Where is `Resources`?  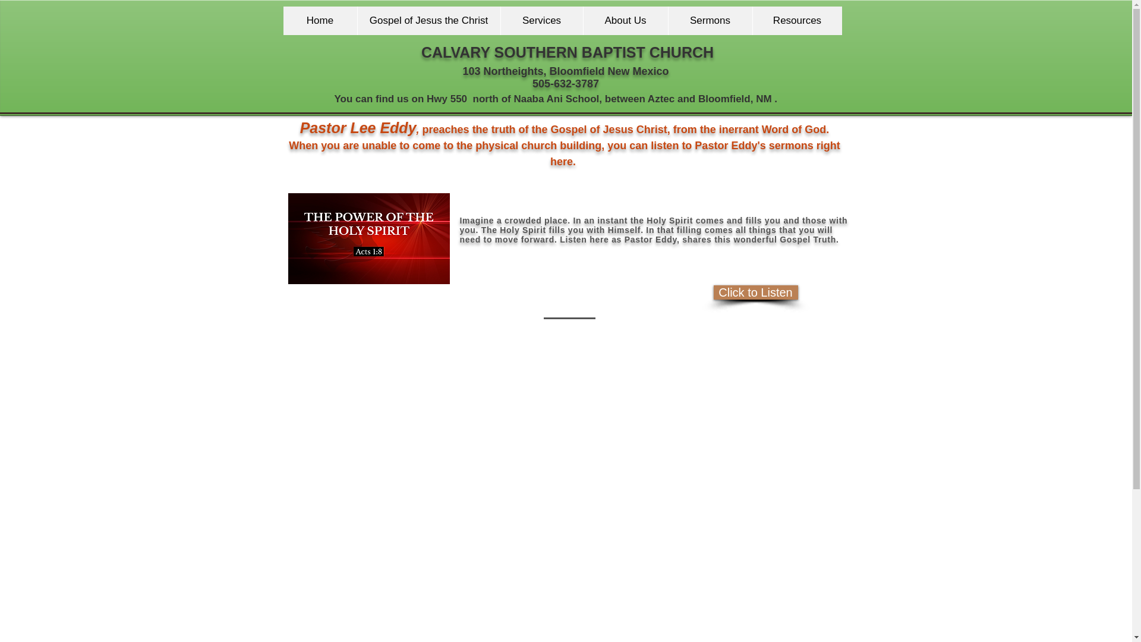 Resources is located at coordinates (796, 20).